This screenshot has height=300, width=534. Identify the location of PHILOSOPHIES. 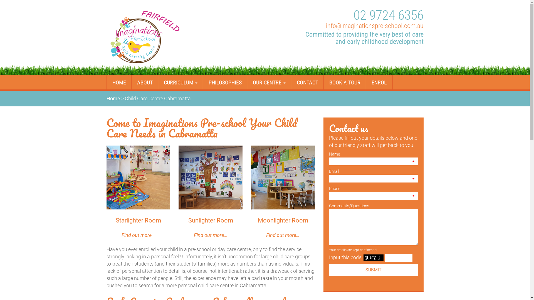
(225, 82).